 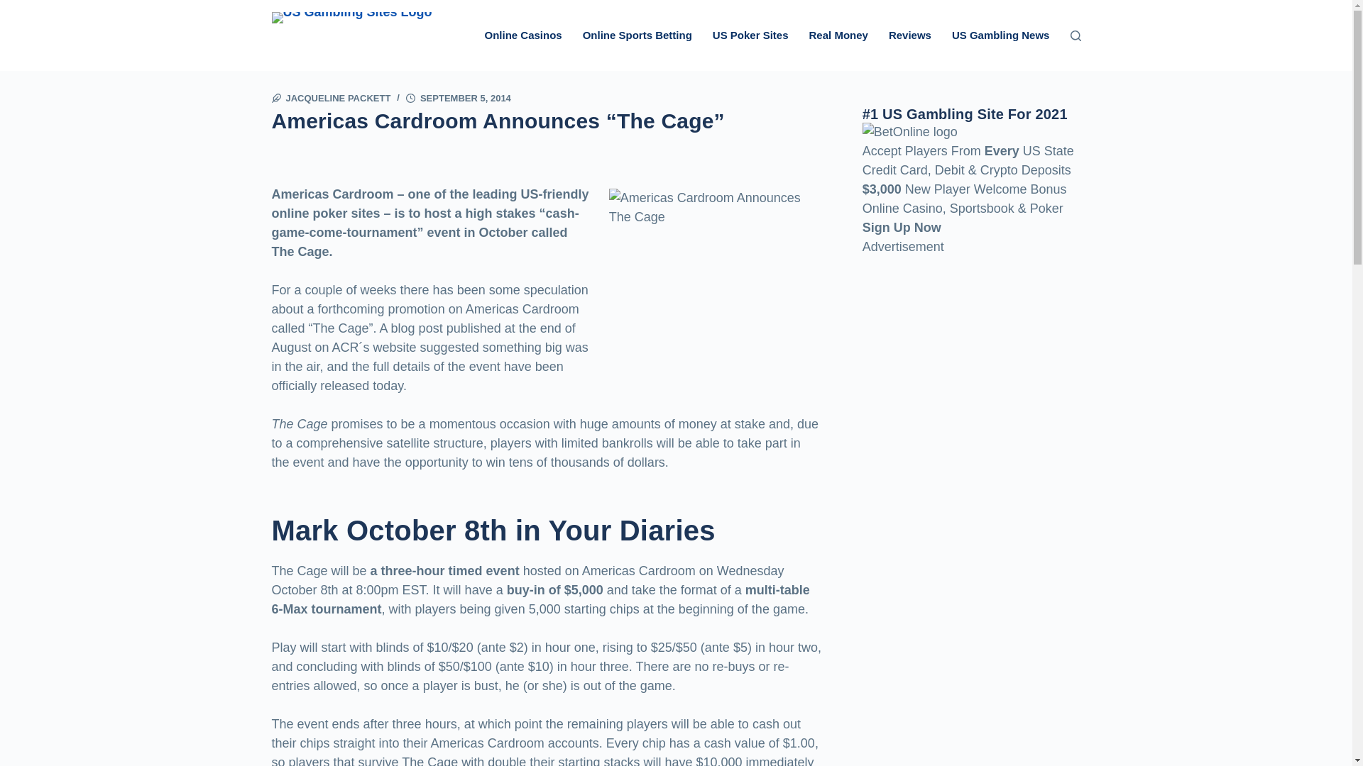 What do you see at coordinates (14, 7) in the screenshot?
I see `Skip to content` at bounding box center [14, 7].